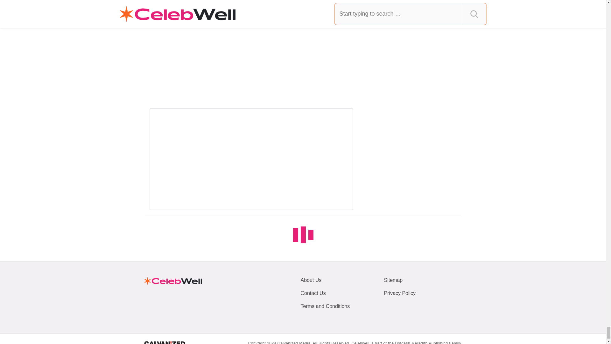 The width and height of the screenshot is (611, 344). What do you see at coordinates (172, 281) in the screenshot?
I see `Homepage of Celebwell` at bounding box center [172, 281].